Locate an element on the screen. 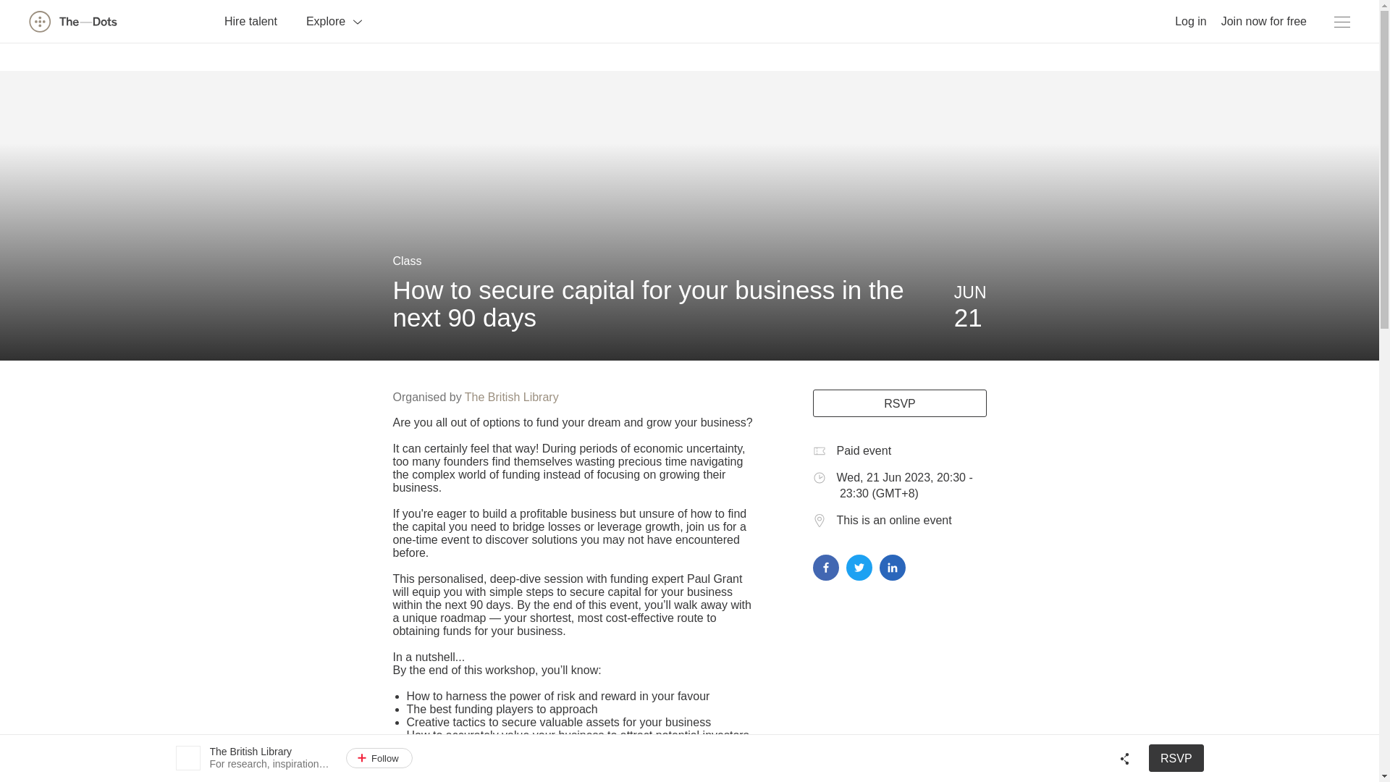 The image size is (1390, 782). RSVP is located at coordinates (898, 403).